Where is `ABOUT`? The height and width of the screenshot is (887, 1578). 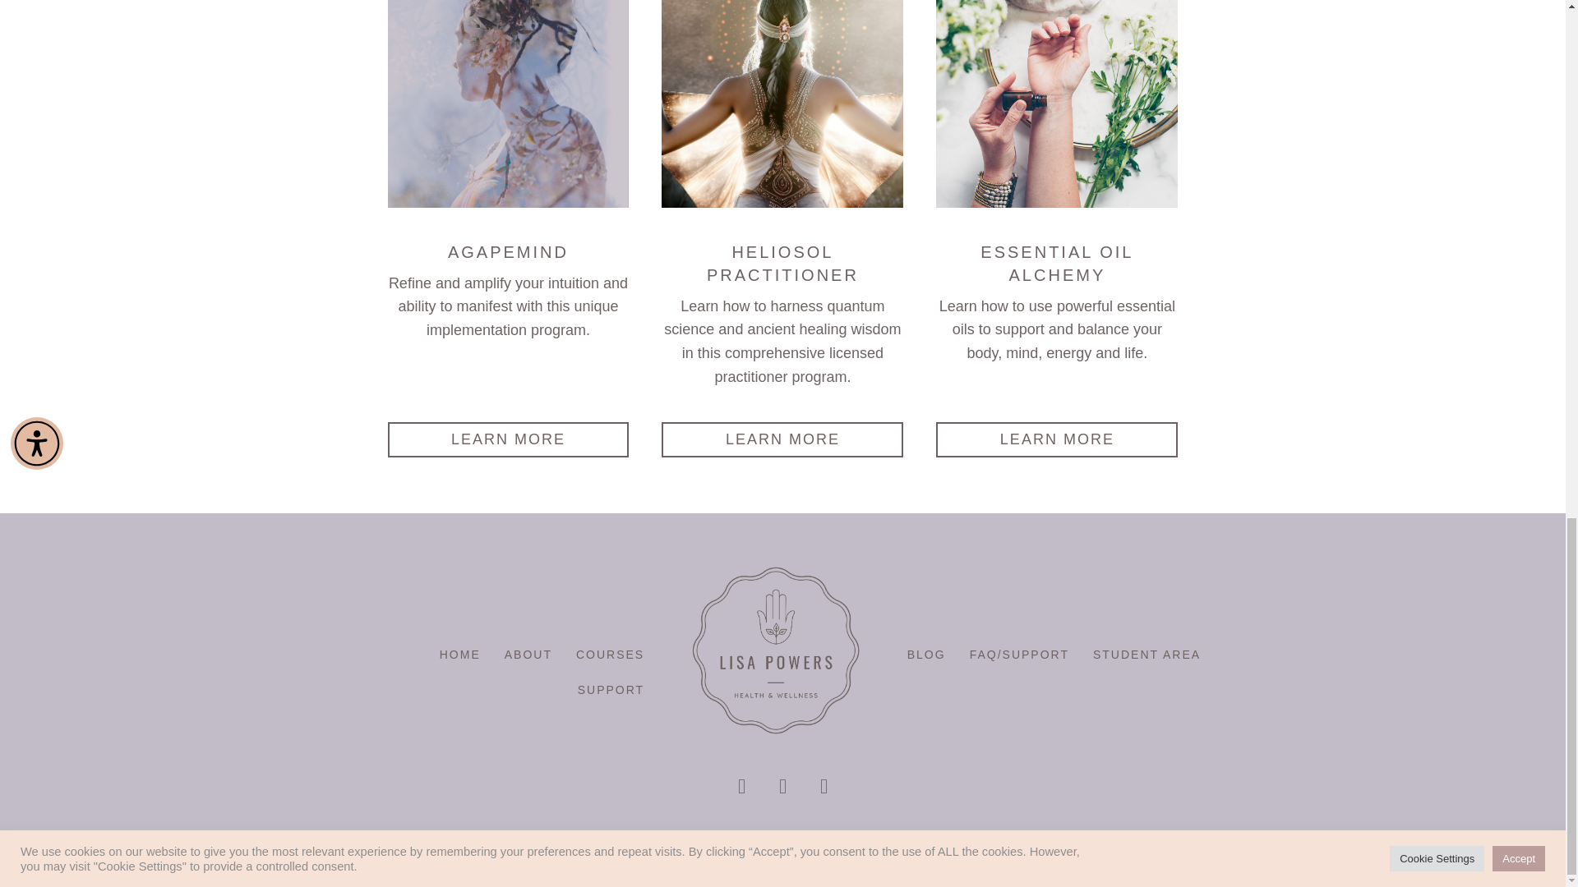 ABOUT is located at coordinates (528, 654).